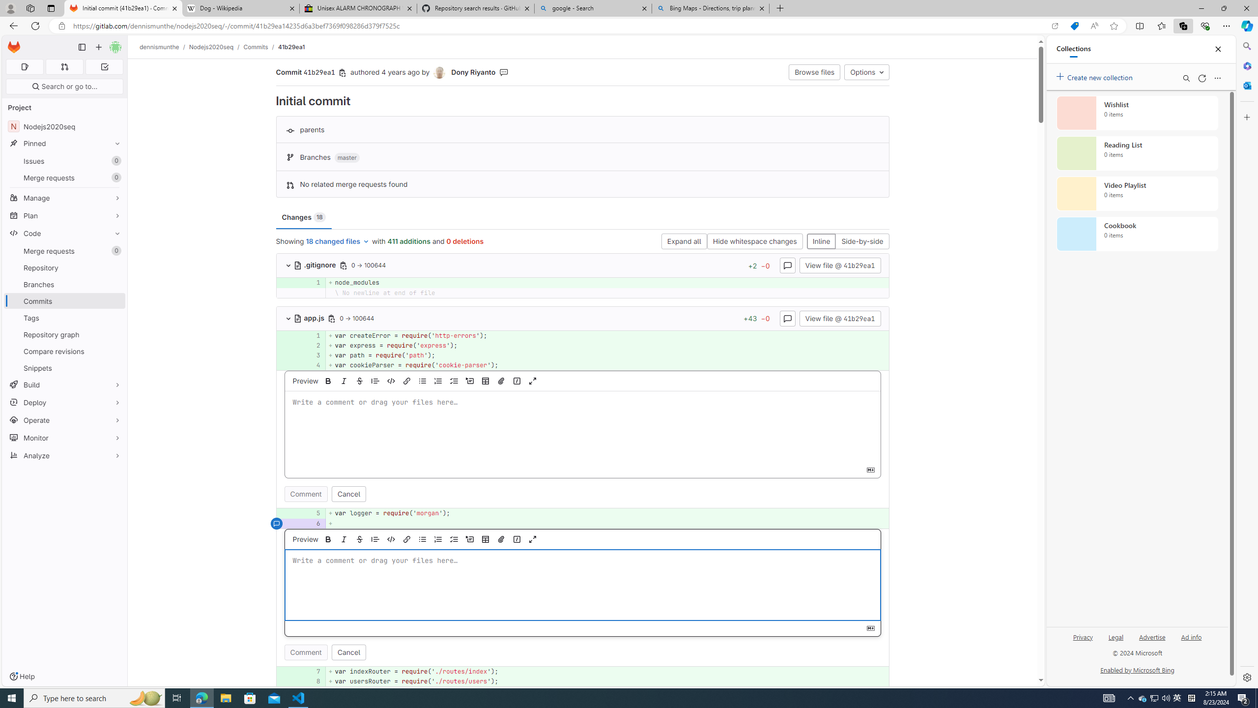 This screenshot has height=708, width=1258. Describe the element at coordinates (1218, 78) in the screenshot. I see `More options menu` at that location.